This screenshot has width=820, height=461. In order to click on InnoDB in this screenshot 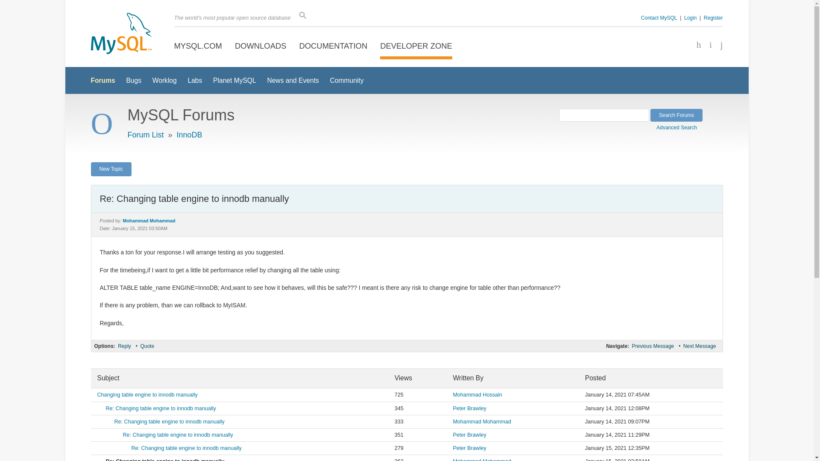, I will do `click(190, 135)`.